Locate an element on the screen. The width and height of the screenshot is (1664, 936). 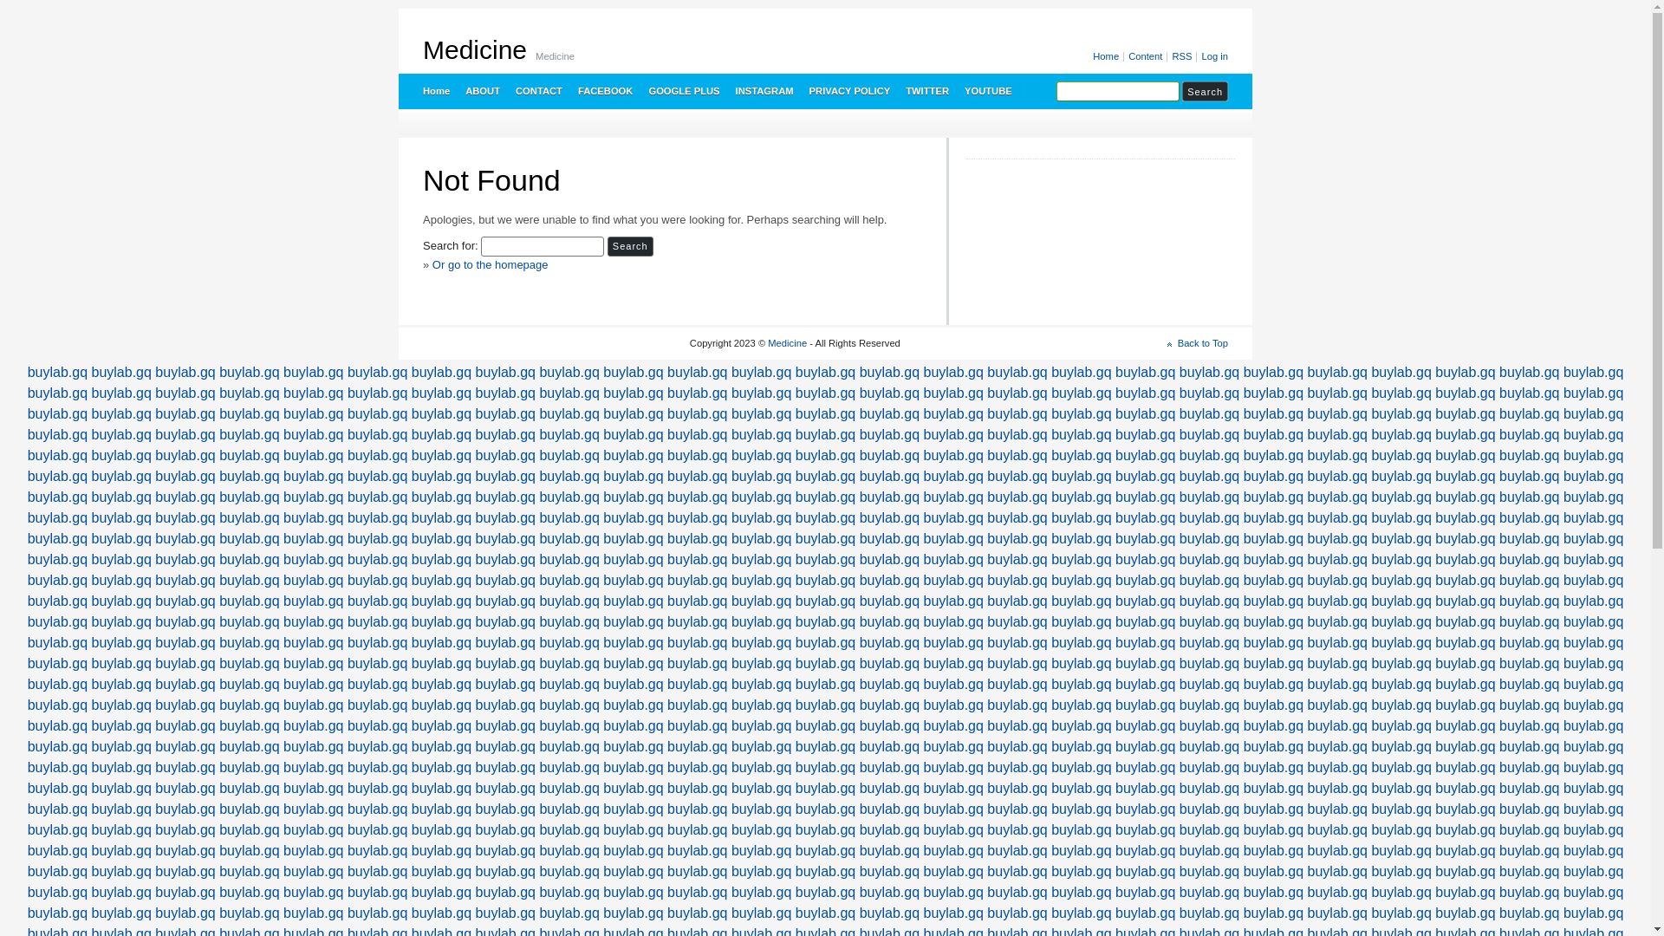
buylab.gq is located at coordinates (953, 893).